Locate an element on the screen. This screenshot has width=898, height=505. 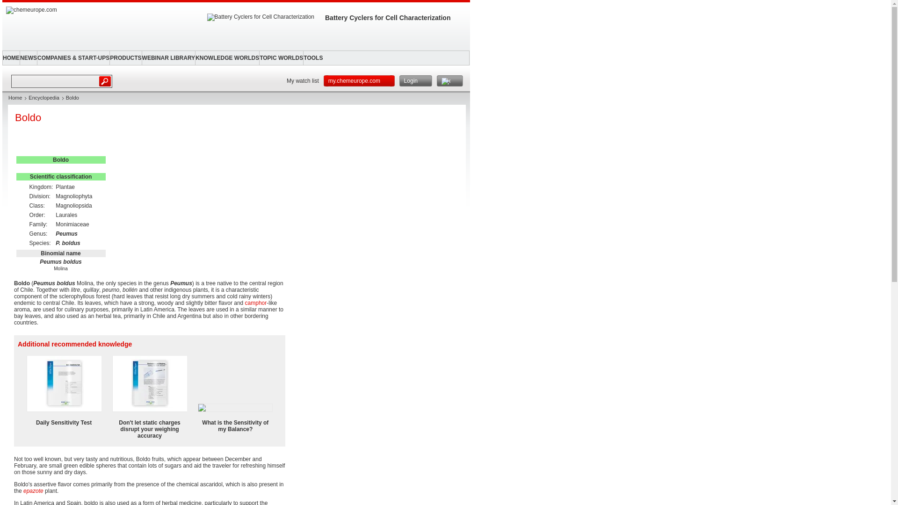
my.chemeurope.com   is located at coordinates (359, 80).